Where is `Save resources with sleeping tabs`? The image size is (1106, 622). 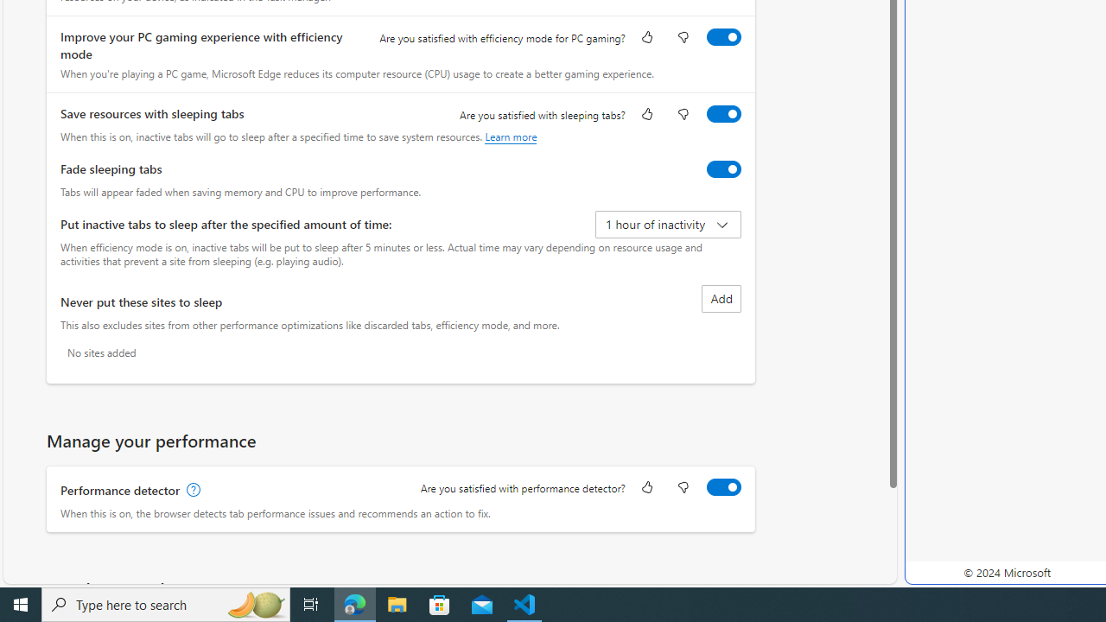 Save resources with sleeping tabs is located at coordinates (723, 113).